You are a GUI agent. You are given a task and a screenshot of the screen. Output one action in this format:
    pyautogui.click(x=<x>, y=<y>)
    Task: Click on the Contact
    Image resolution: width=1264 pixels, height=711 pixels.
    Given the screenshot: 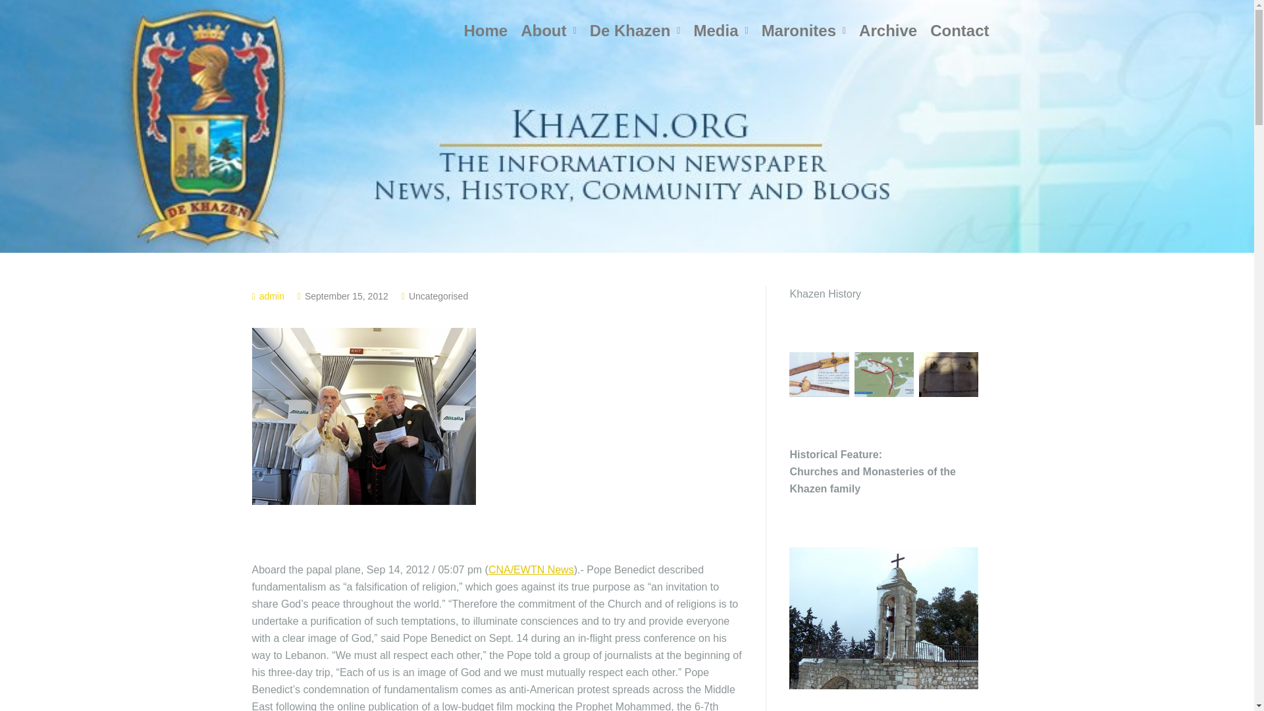 What is the action you would take?
    pyautogui.click(x=960, y=30)
    